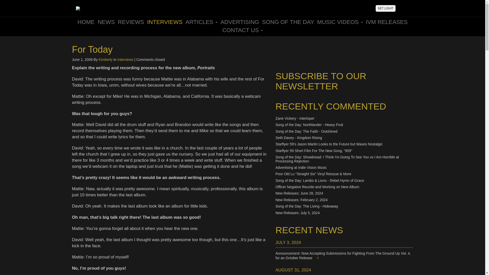 The width and height of the screenshot is (489, 275). I want to click on IVM RELEASES, so click(387, 22).